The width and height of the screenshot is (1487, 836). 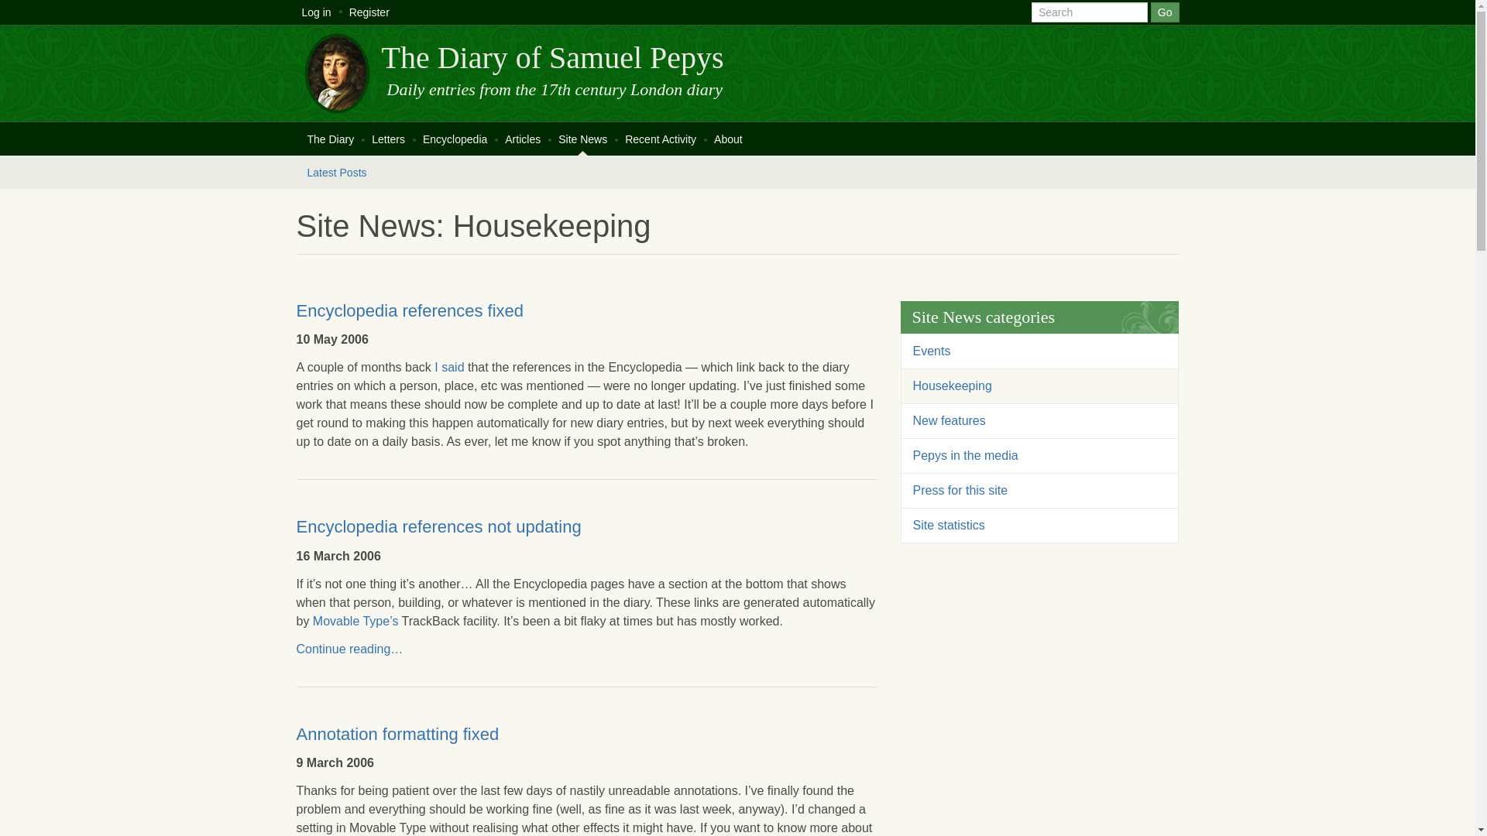 I want to click on Annotation formatting fixed, so click(x=397, y=734).